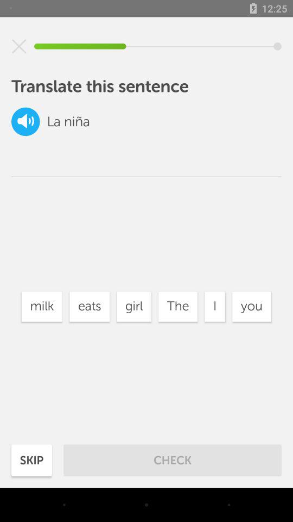 Image resolution: width=293 pixels, height=522 pixels. I want to click on select icon next to the milk item, so click(90, 307).